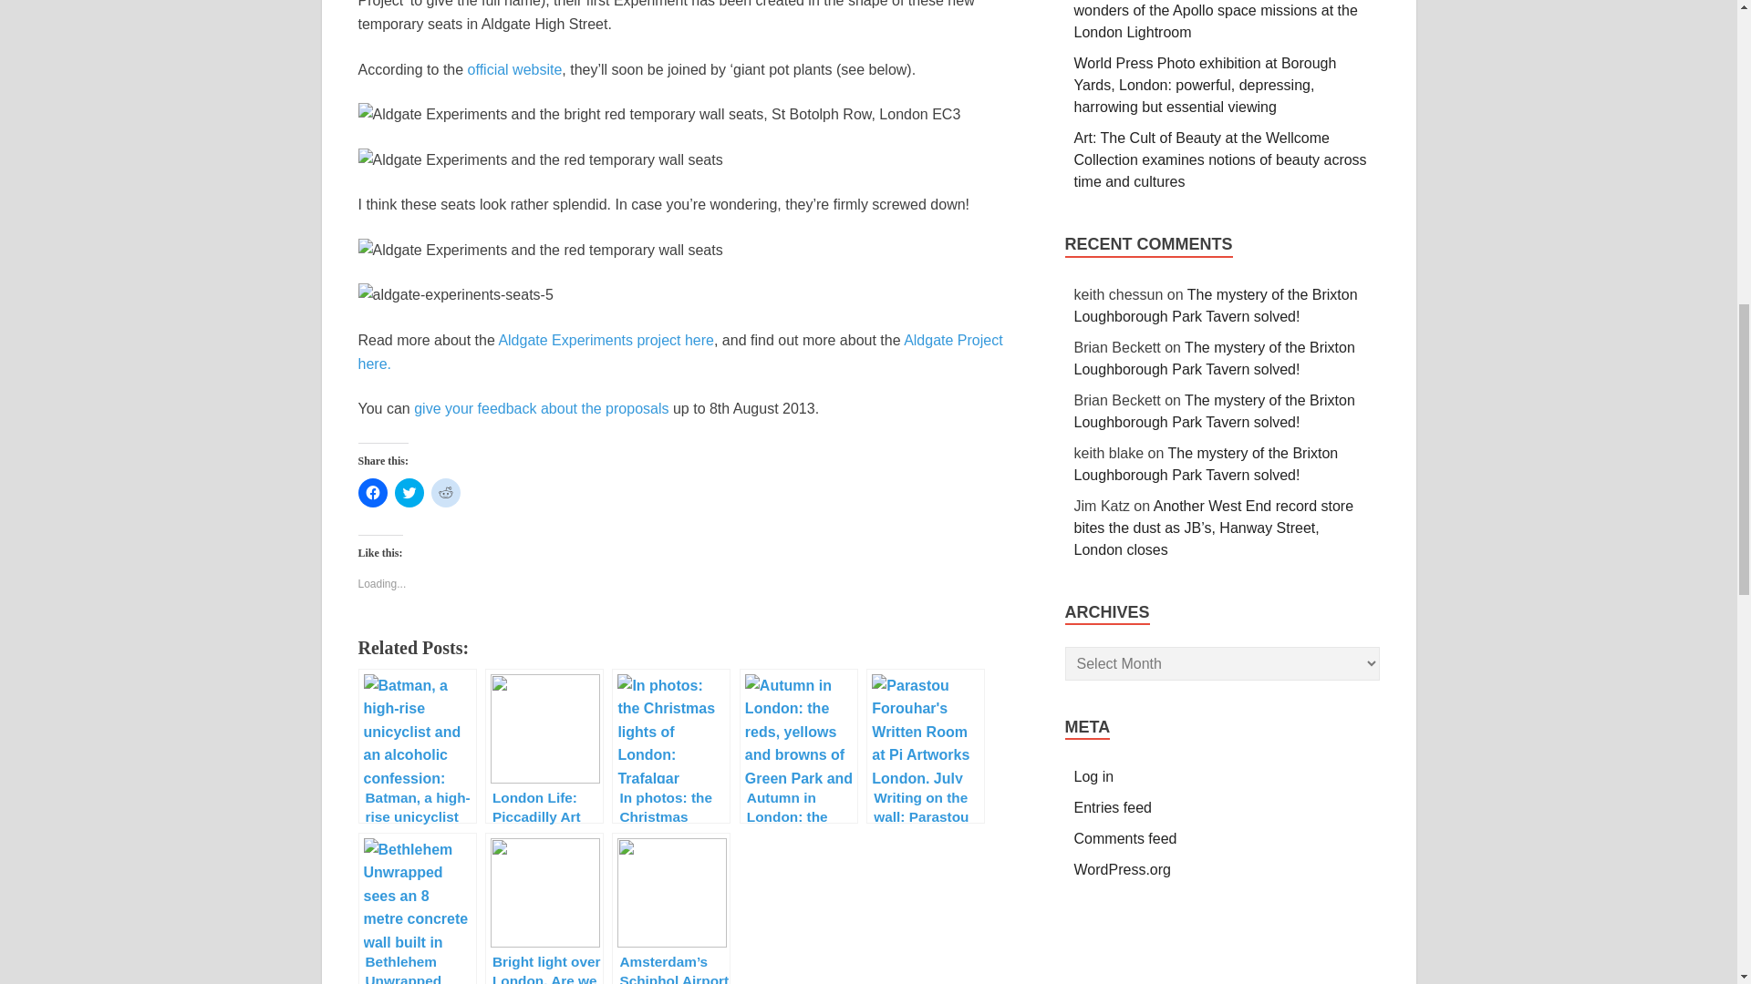  Describe the element at coordinates (606, 341) in the screenshot. I see `Aldgate Experiments project here` at that location.